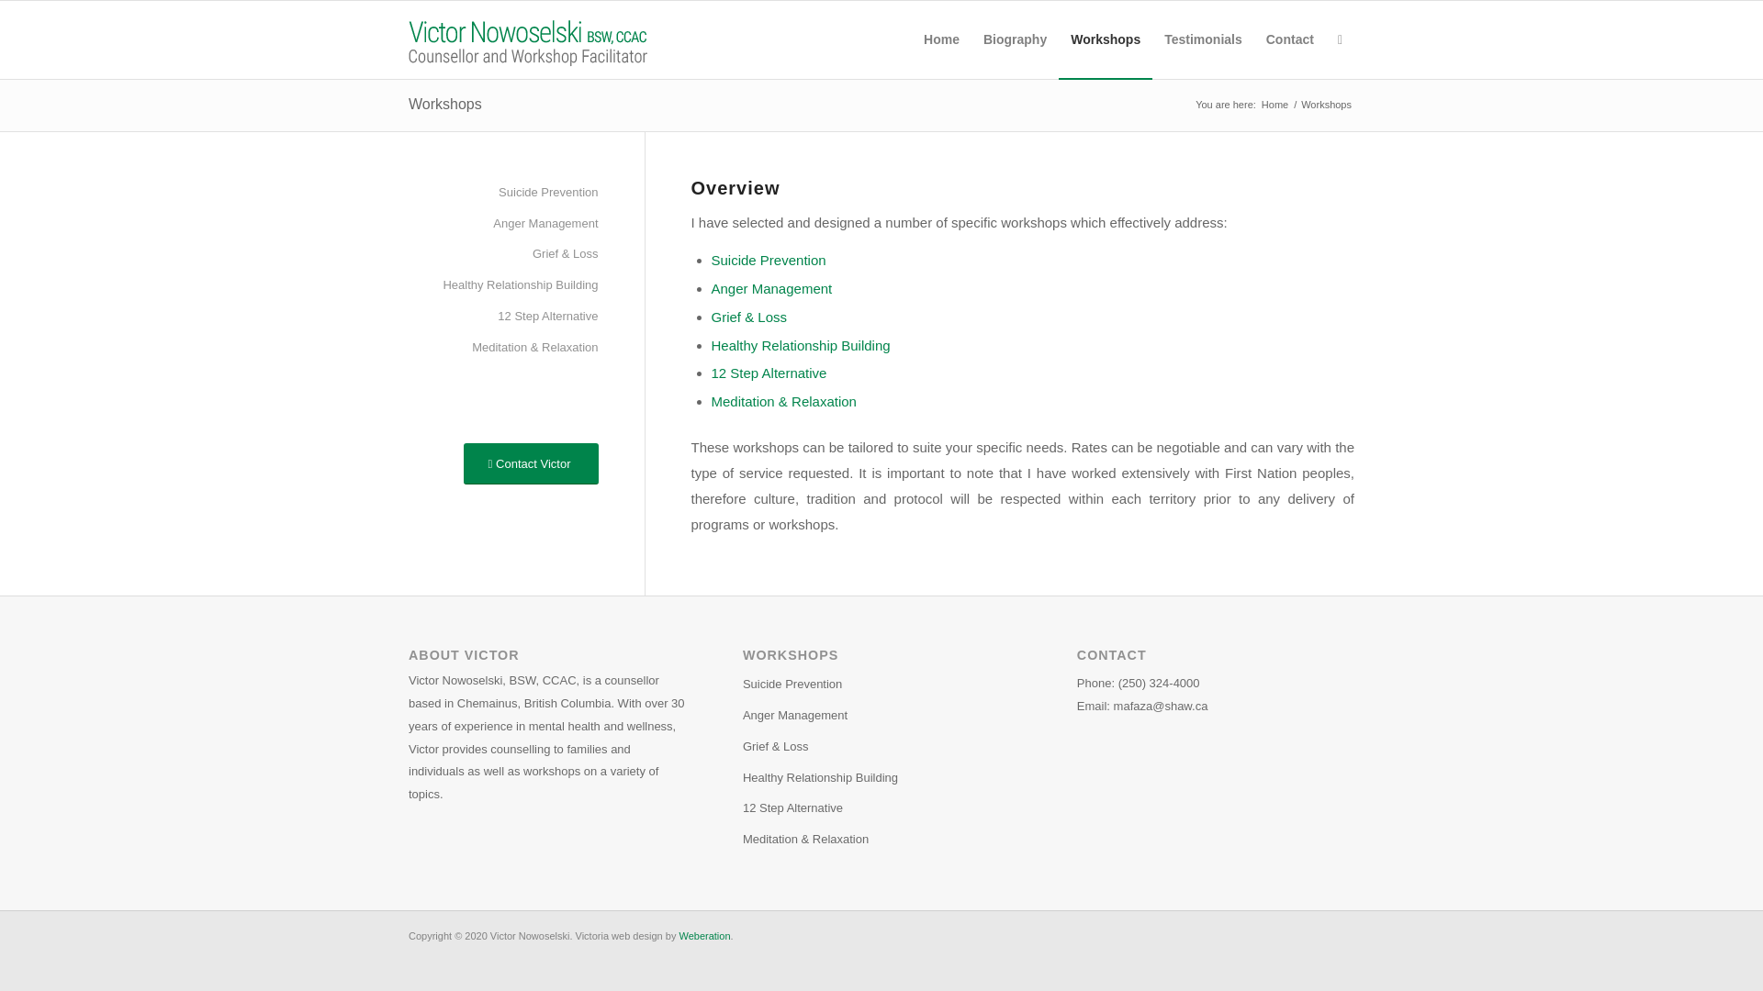 This screenshot has height=991, width=1763. What do you see at coordinates (881, 778) in the screenshot?
I see `Healthy Relationship Building` at bounding box center [881, 778].